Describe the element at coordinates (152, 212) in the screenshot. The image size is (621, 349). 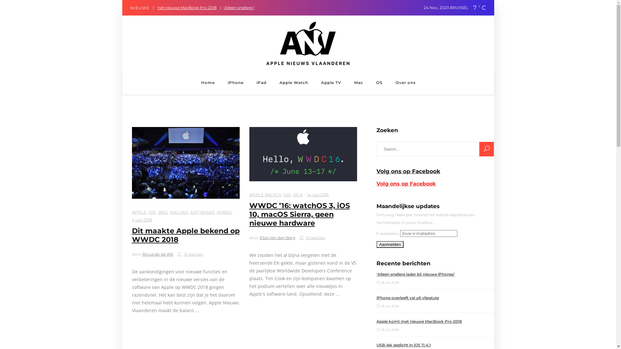
I see `IOS` at that location.